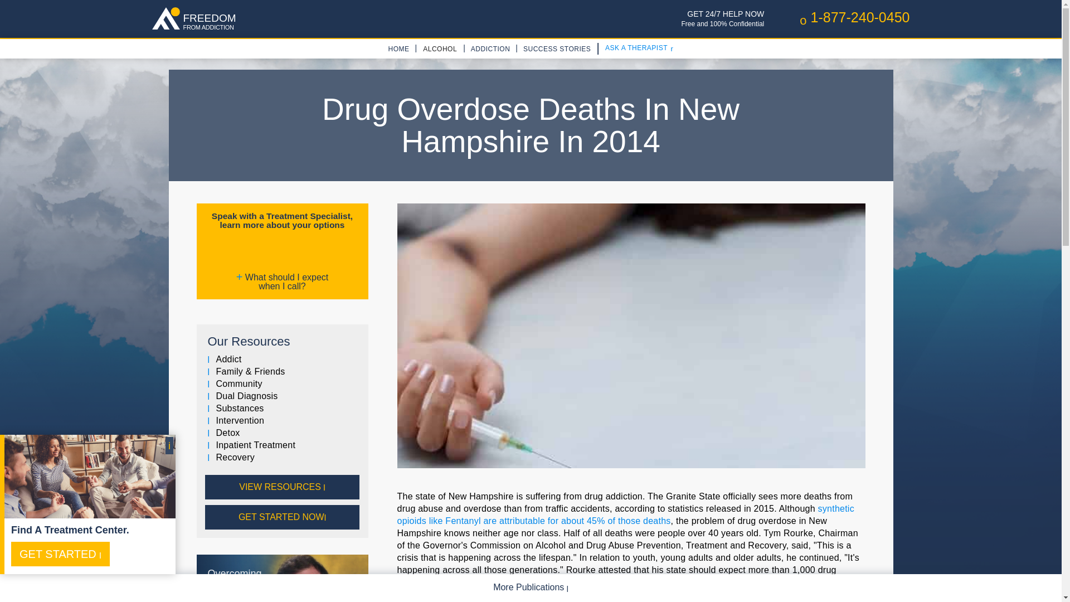  What do you see at coordinates (282, 409) in the screenshot?
I see `HOME` at bounding box center [282, 409].